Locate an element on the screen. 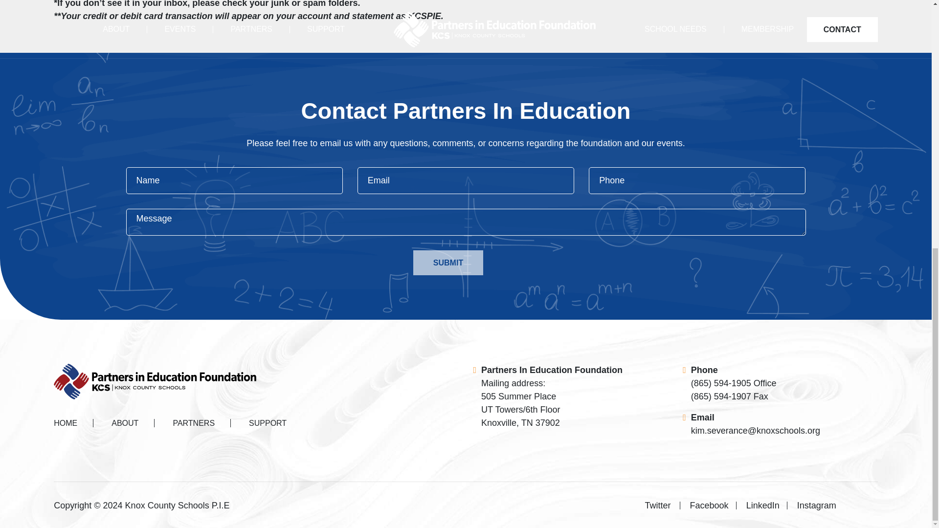 The height and width of the screenshot is (528, 939). Twitter is located at coordinates (662, 506).